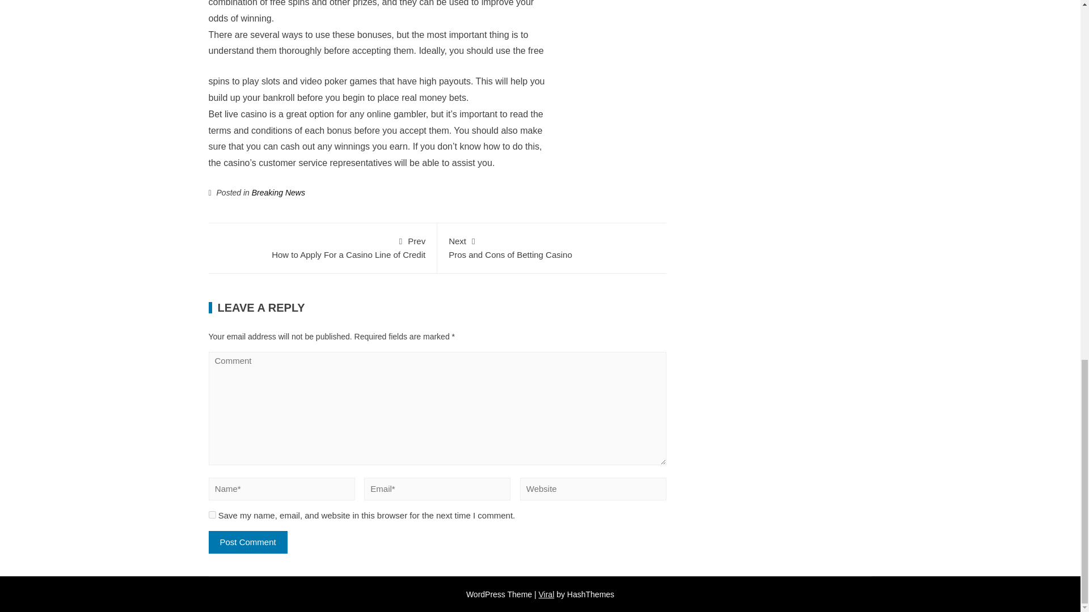 The image size is (1089, 612). I want to click on Download Viral, so click(322, 246).